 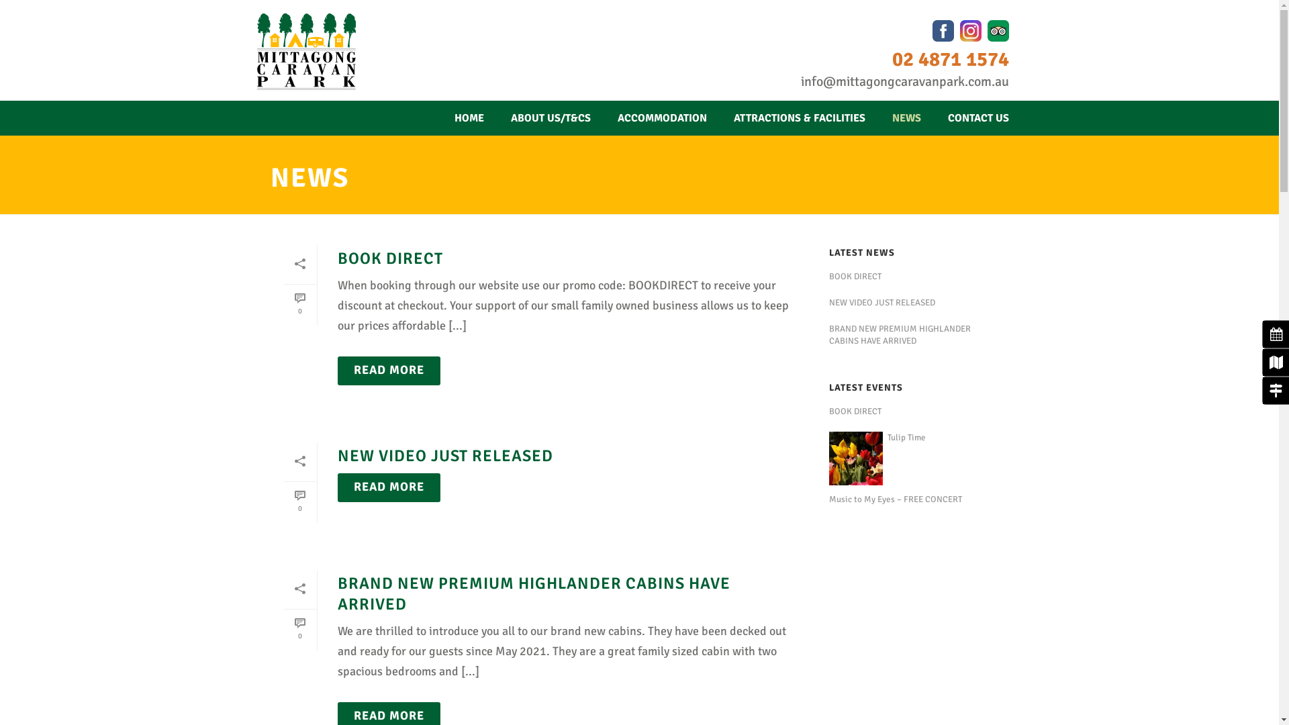 What do you see at coordinates (662, 118) in the screenshot?
I see `ACCOMMODATION` at bounding box center [662, 118].